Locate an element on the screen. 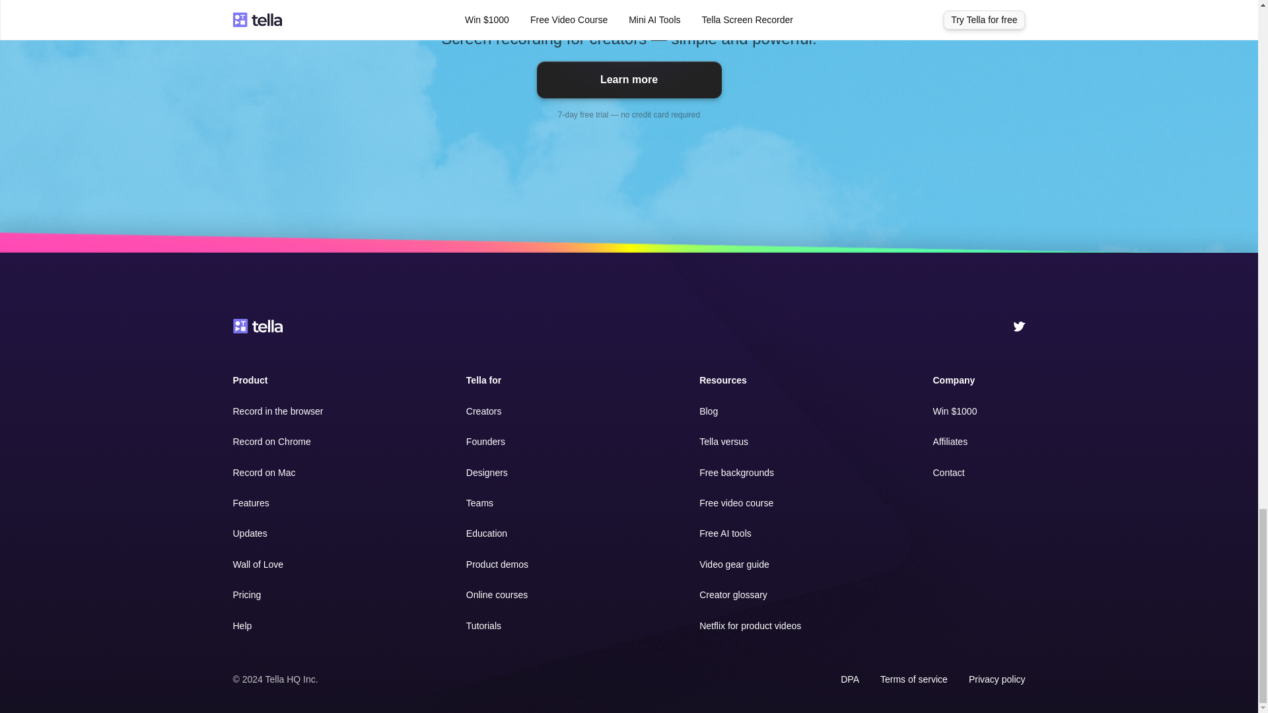 The width and height of the screenshot is (1268, 713). Help is located at coordinates (242, 625).